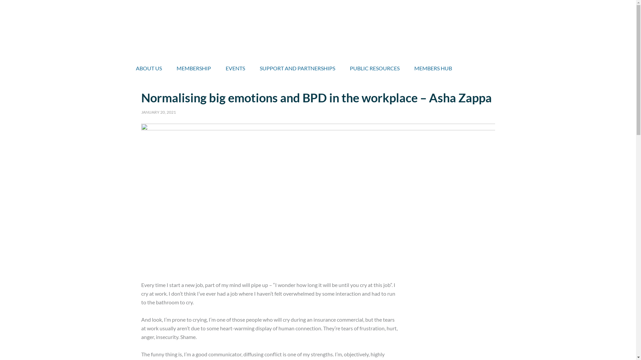 The height and width of the screenshot is (360, 641). Describe the element at coordinates (433, 67) in the screenshot. I see `MEMBERS HUB` at that location.